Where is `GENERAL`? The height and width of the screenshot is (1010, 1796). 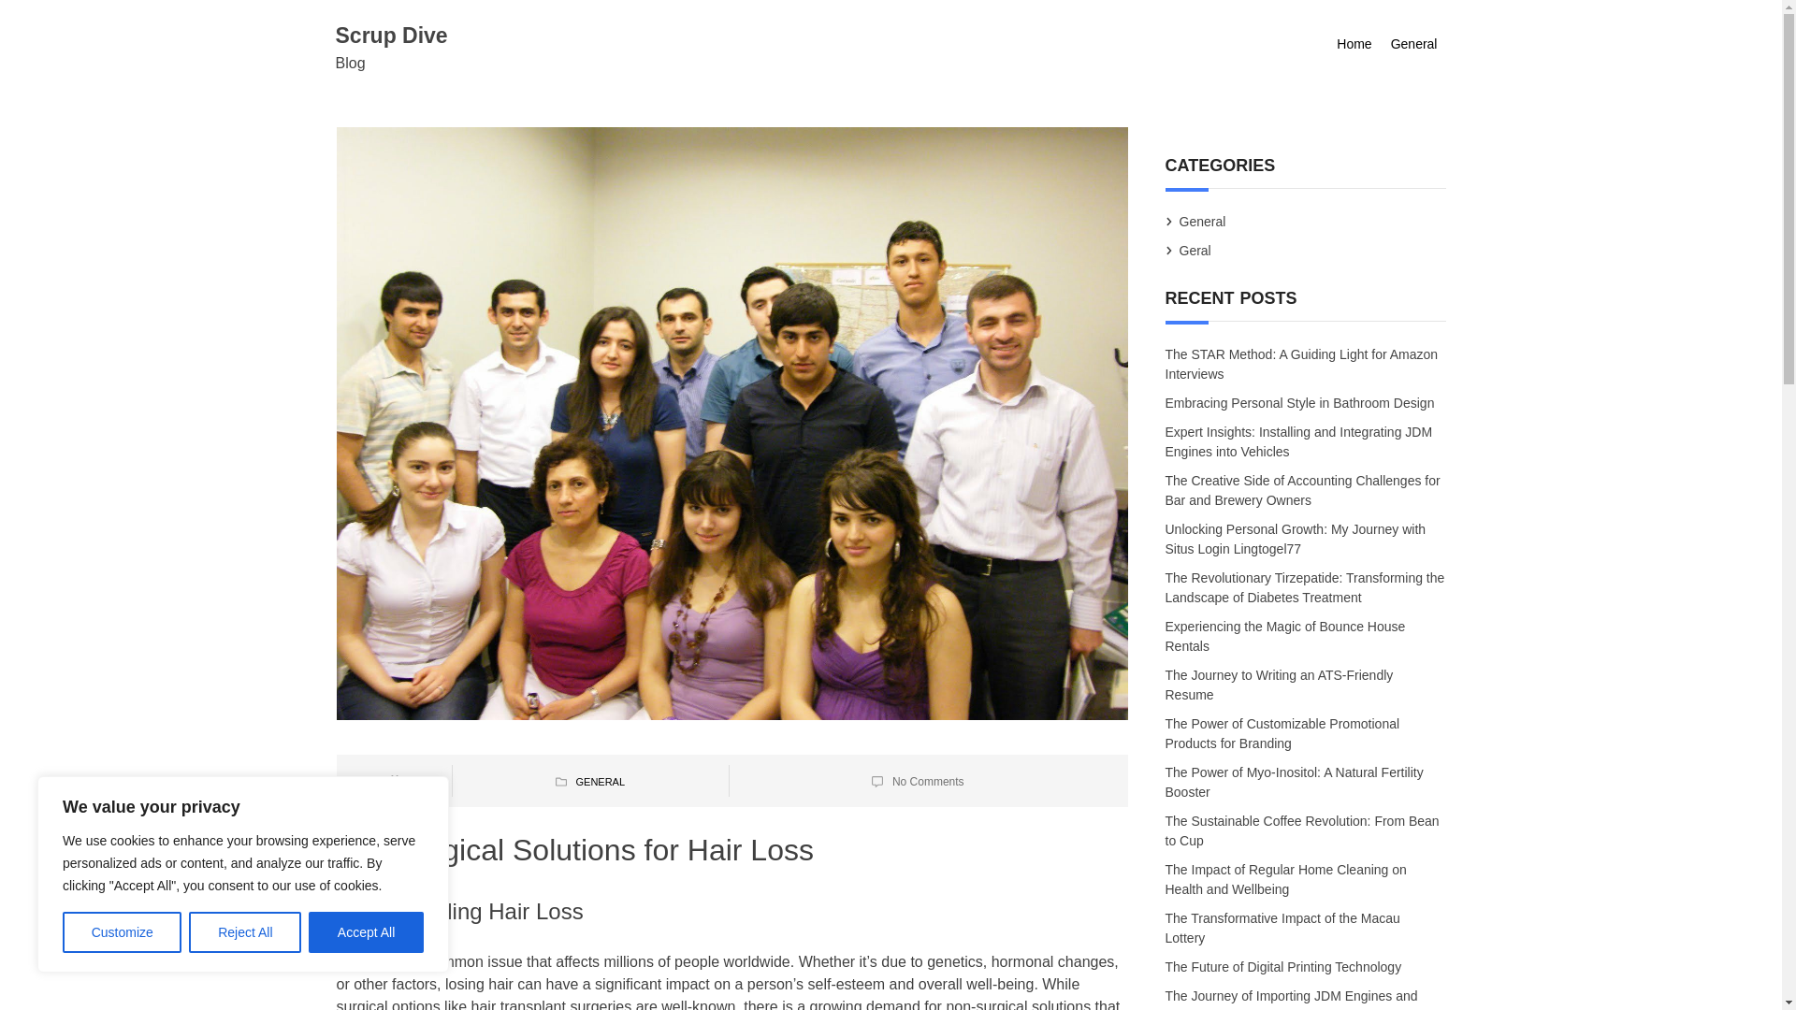
GENERAL is located at coordinates (600, 782).